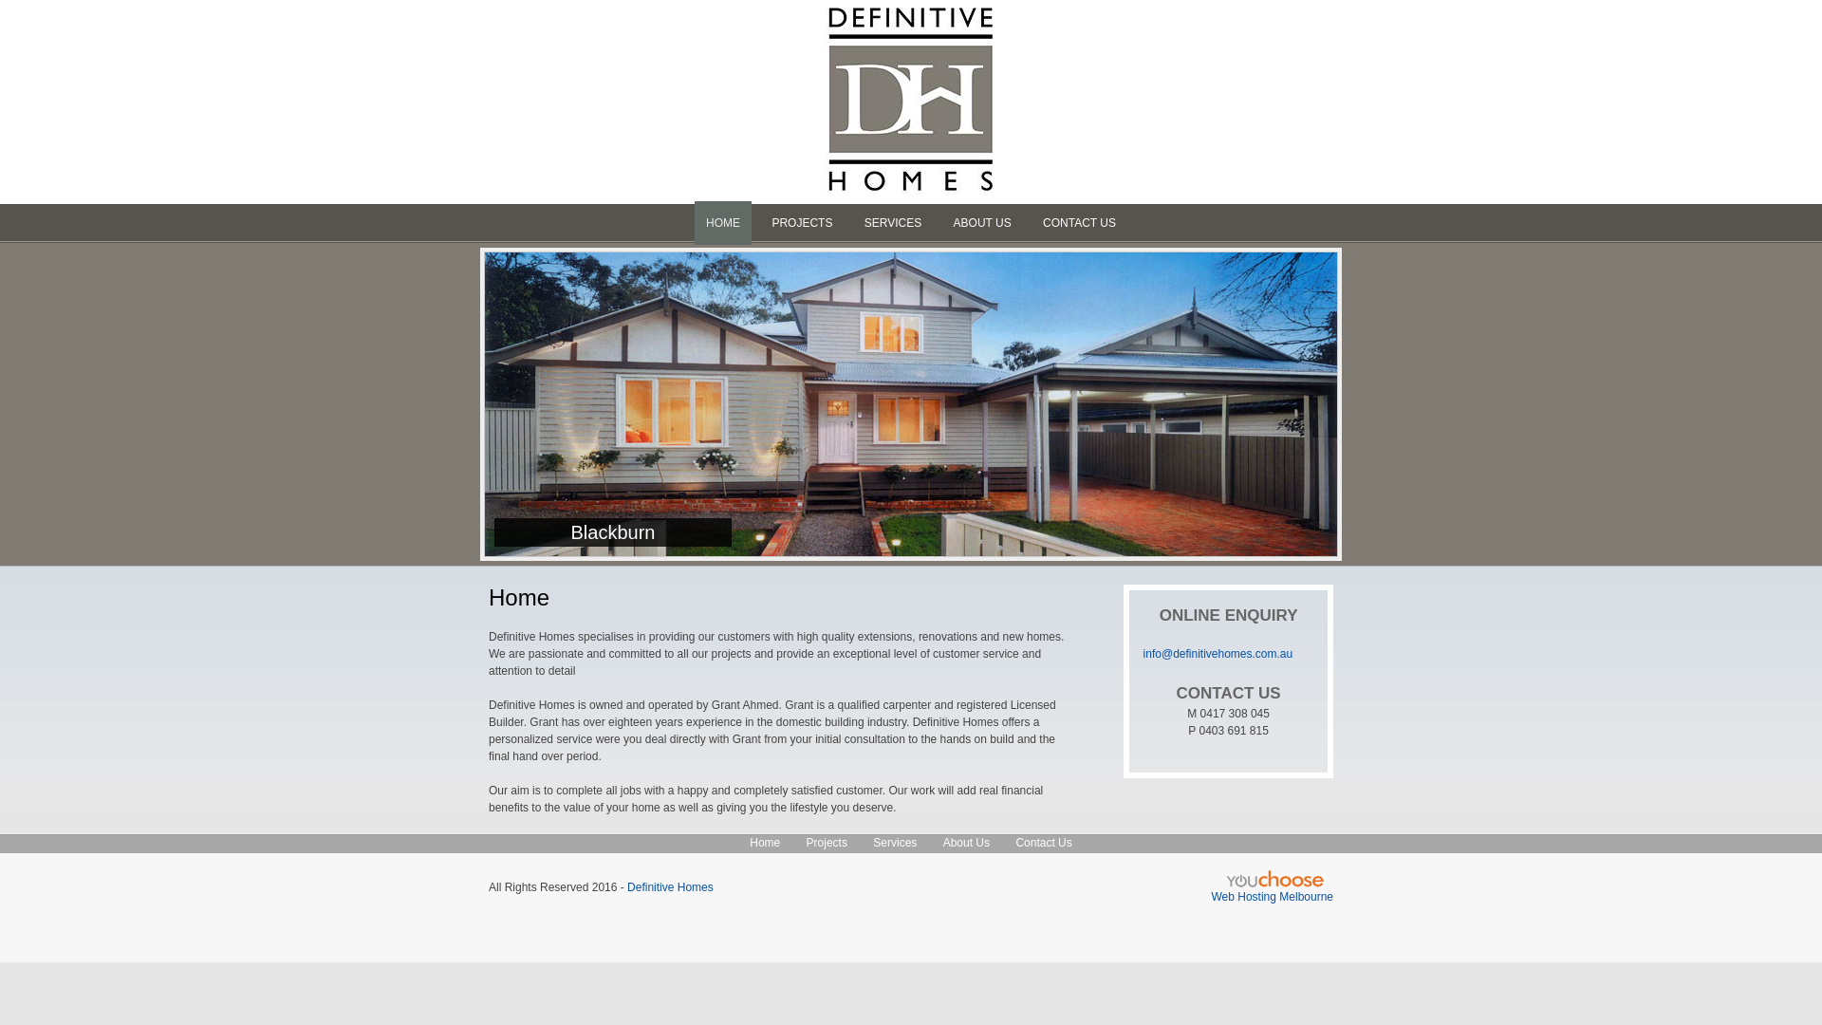 This screenshot has width=1822, height=1025. I want to click on 3, so click(910, 268).